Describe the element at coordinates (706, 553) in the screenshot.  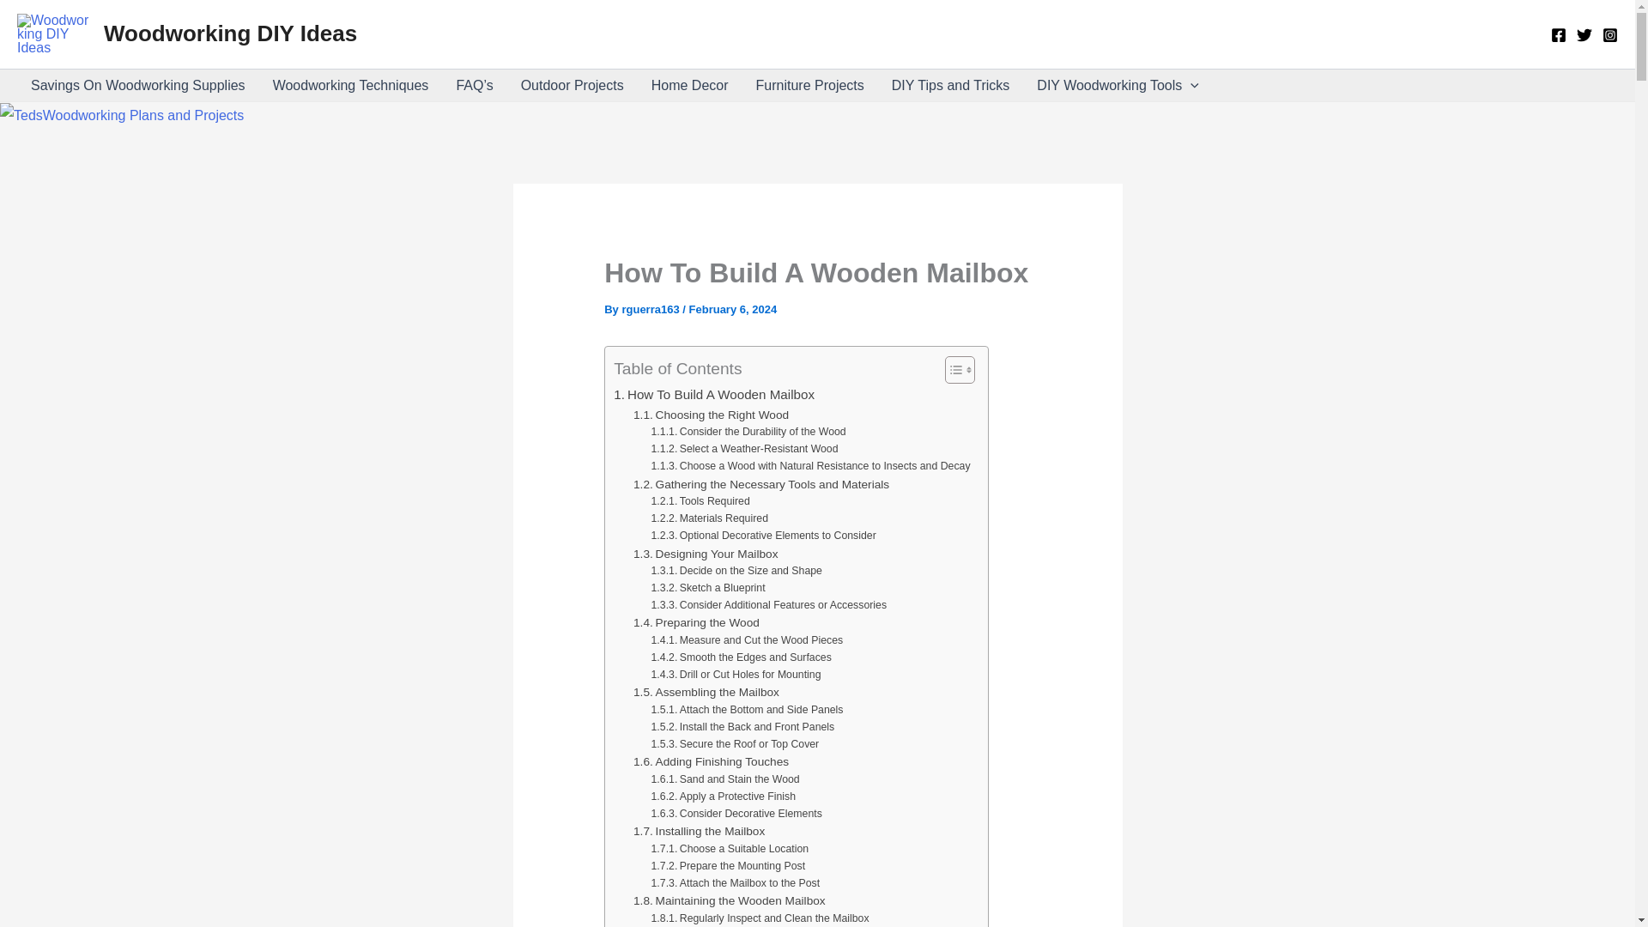
I see `Designing Your Mailbox` at that location.